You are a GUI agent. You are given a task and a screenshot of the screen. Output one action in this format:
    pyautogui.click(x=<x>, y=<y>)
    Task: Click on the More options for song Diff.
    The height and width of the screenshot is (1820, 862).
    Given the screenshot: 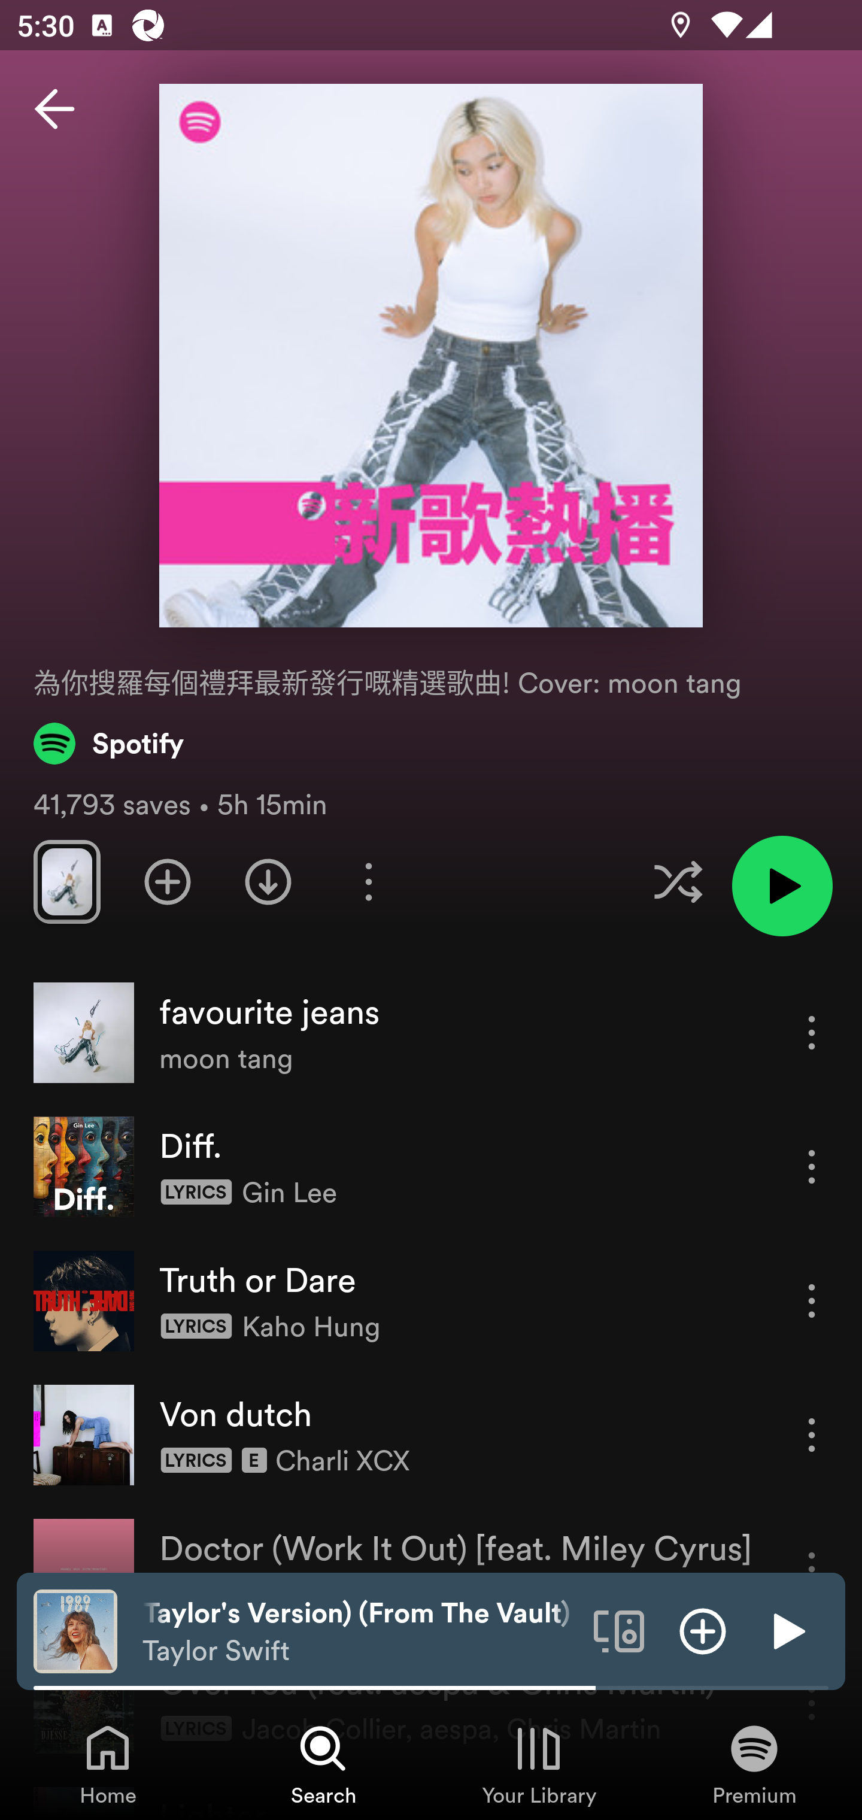 What is the action you would take?
    pyautogui.click(x=812, y=1166)
    